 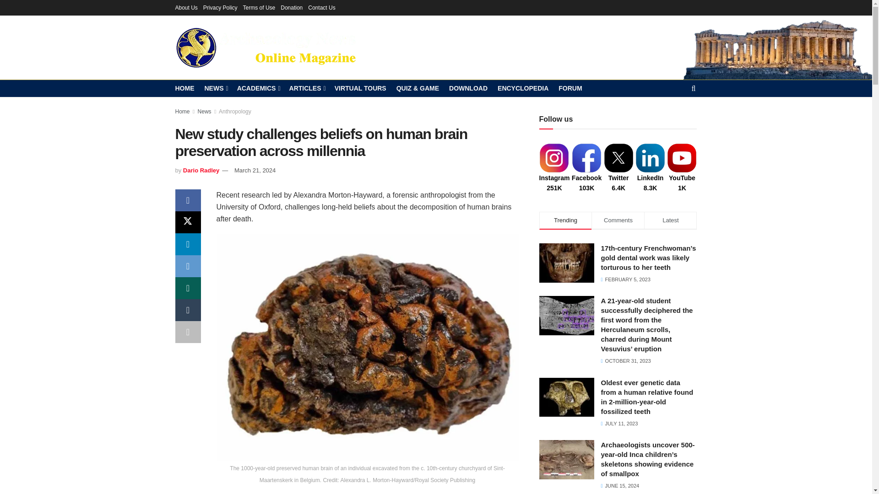 What do you see at coordinates (215, 88) in the screenshot?
I see `NEWS` at bounding box center [215, 88].